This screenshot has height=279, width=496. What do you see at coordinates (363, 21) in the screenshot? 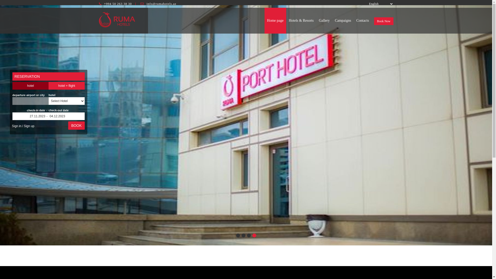
I see `Contacts` at bounding box center [363, 21].